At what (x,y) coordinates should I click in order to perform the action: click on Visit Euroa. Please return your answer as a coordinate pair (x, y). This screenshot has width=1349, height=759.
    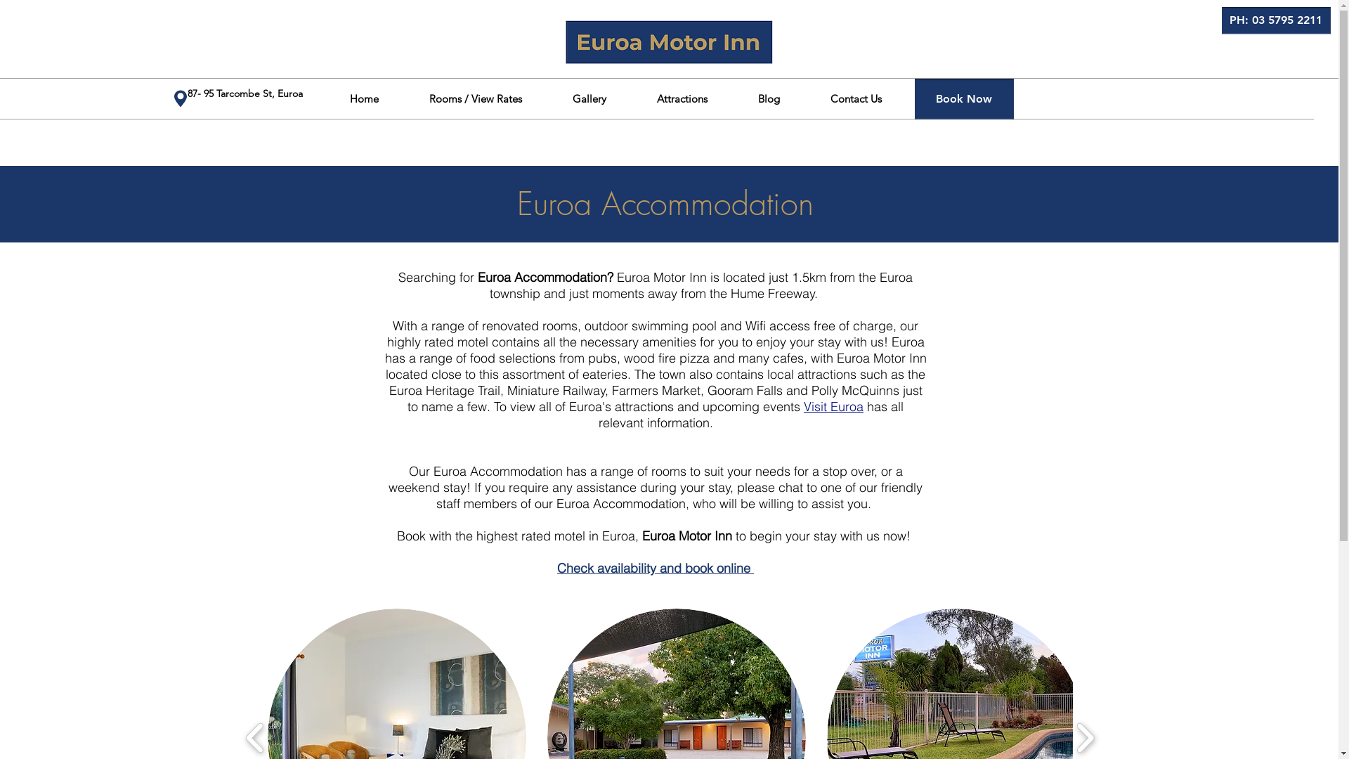
    Looking at the image, I should click on (833, 406).